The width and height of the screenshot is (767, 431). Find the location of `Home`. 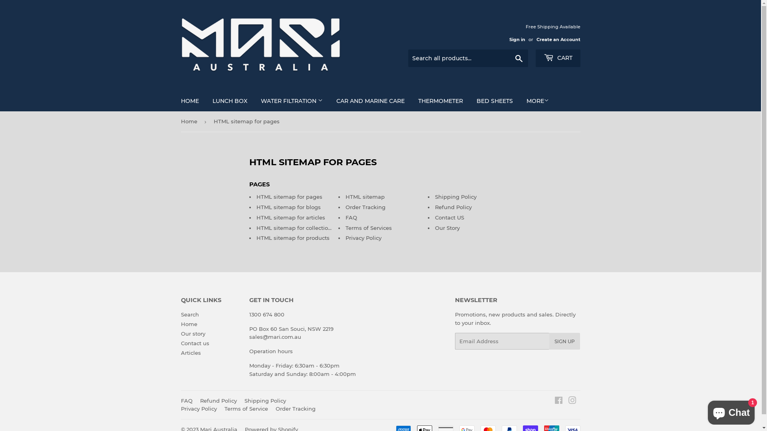

Home is located at coordinates (189, 324).